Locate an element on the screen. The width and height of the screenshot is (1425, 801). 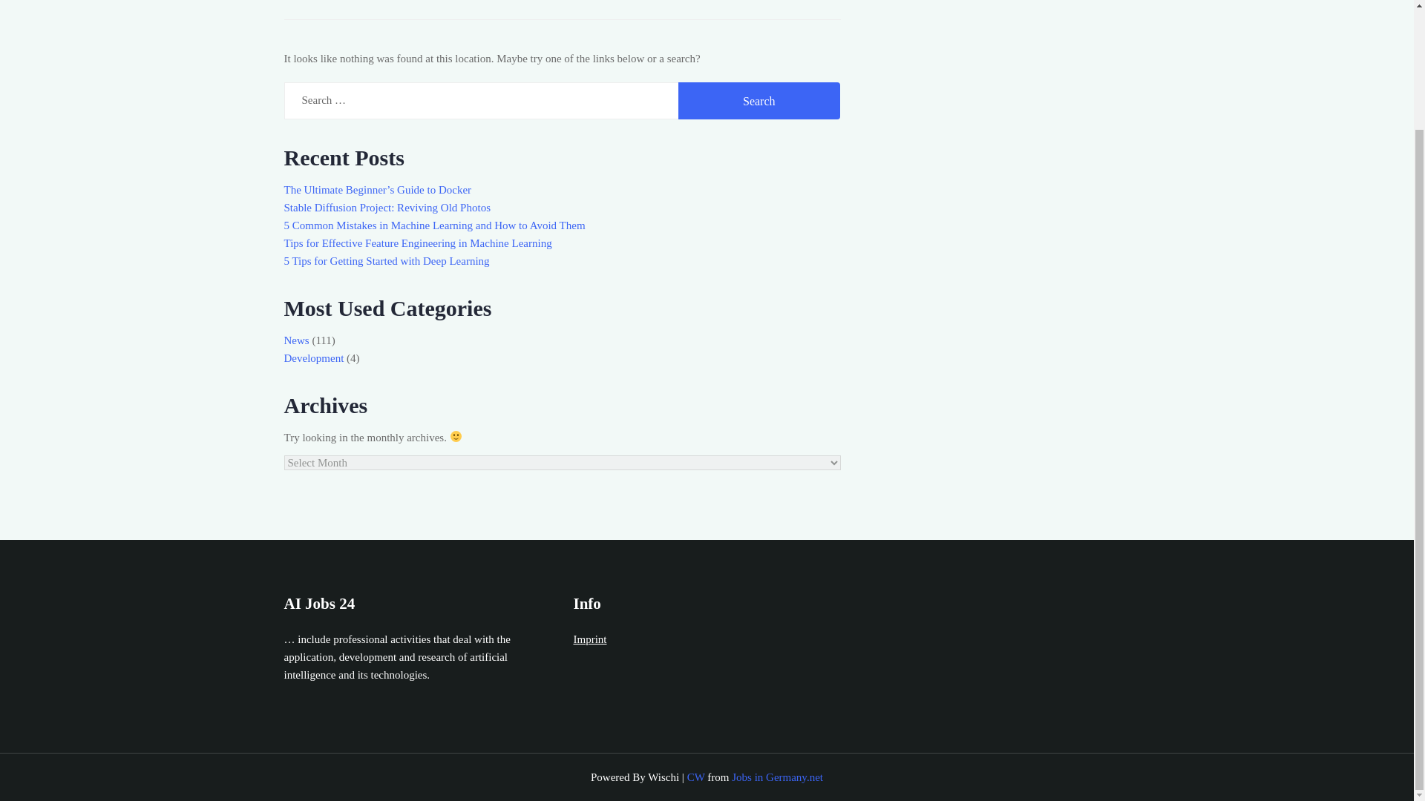
Tips for Effective Feature Engineering in Machine Learning is located at coordinates (417, 243).